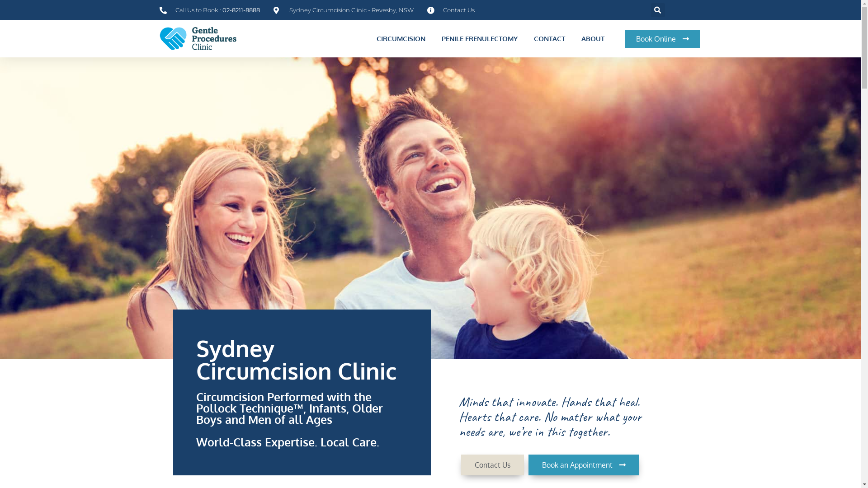 The width and height of the screenshot is (868, 488). I want to click on CIRCUMCISION, so click(401, 39).